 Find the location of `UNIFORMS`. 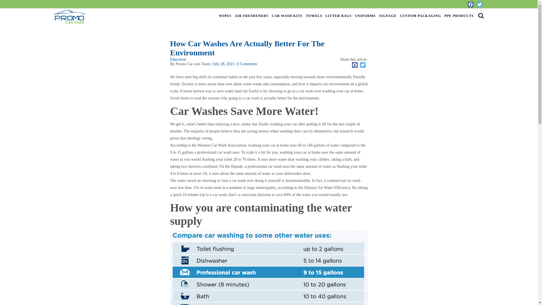

UNIFORMS is located at coordinates (365, 15).